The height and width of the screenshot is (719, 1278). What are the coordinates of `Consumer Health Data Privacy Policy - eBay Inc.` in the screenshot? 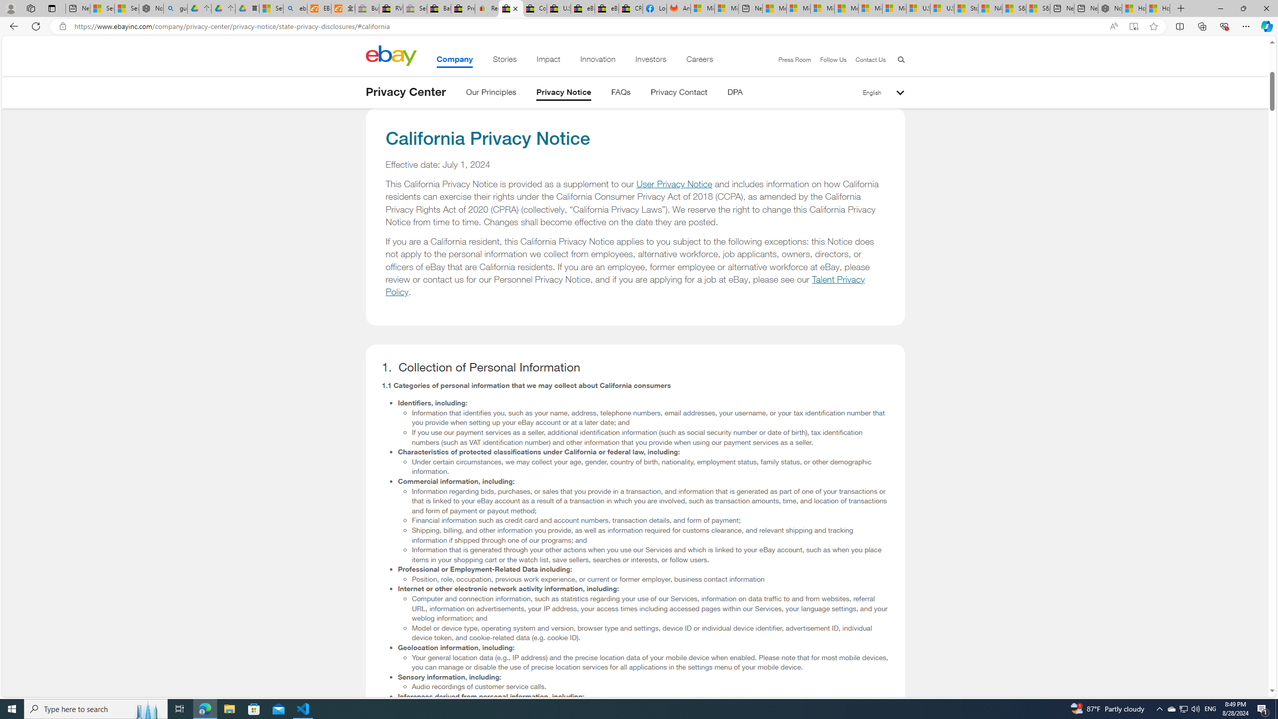 It's located at (535, 8).